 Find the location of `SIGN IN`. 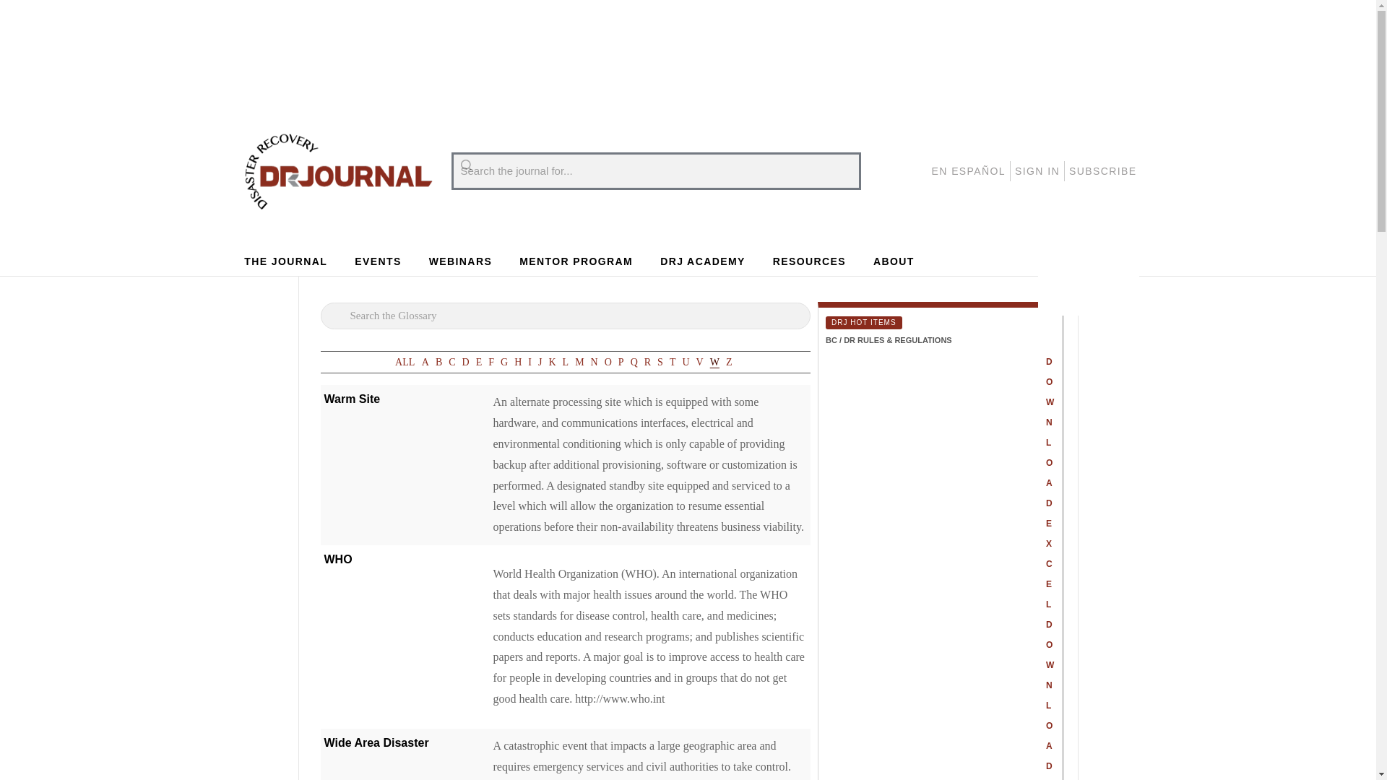

SIGN IN is located at coordinates (1037, 170).